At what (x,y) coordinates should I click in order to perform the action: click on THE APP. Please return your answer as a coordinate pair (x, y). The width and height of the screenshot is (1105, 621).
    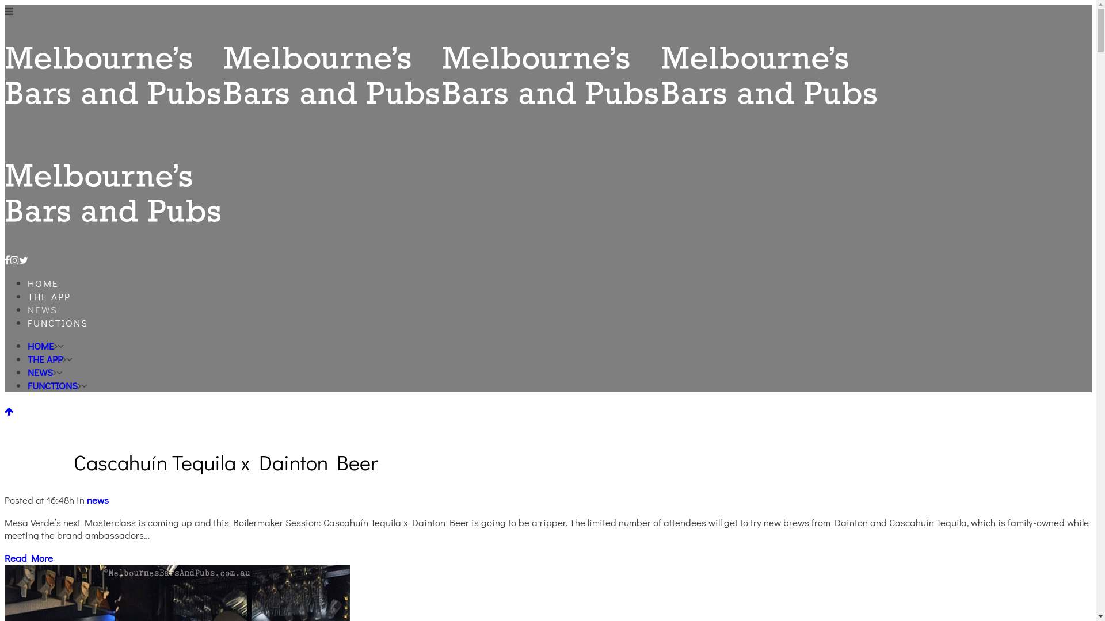
    Looking at the image, I should click on (45, 359).